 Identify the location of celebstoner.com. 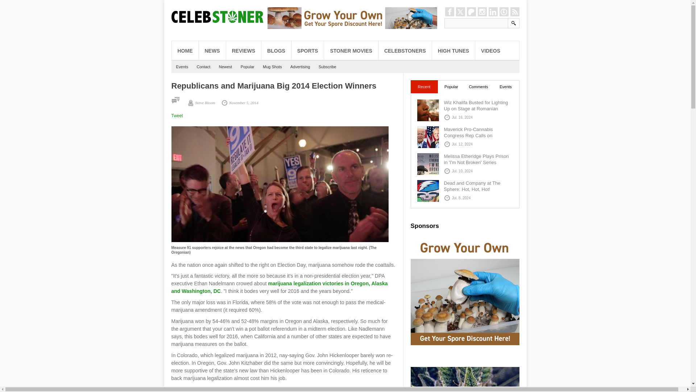
(279, 287).